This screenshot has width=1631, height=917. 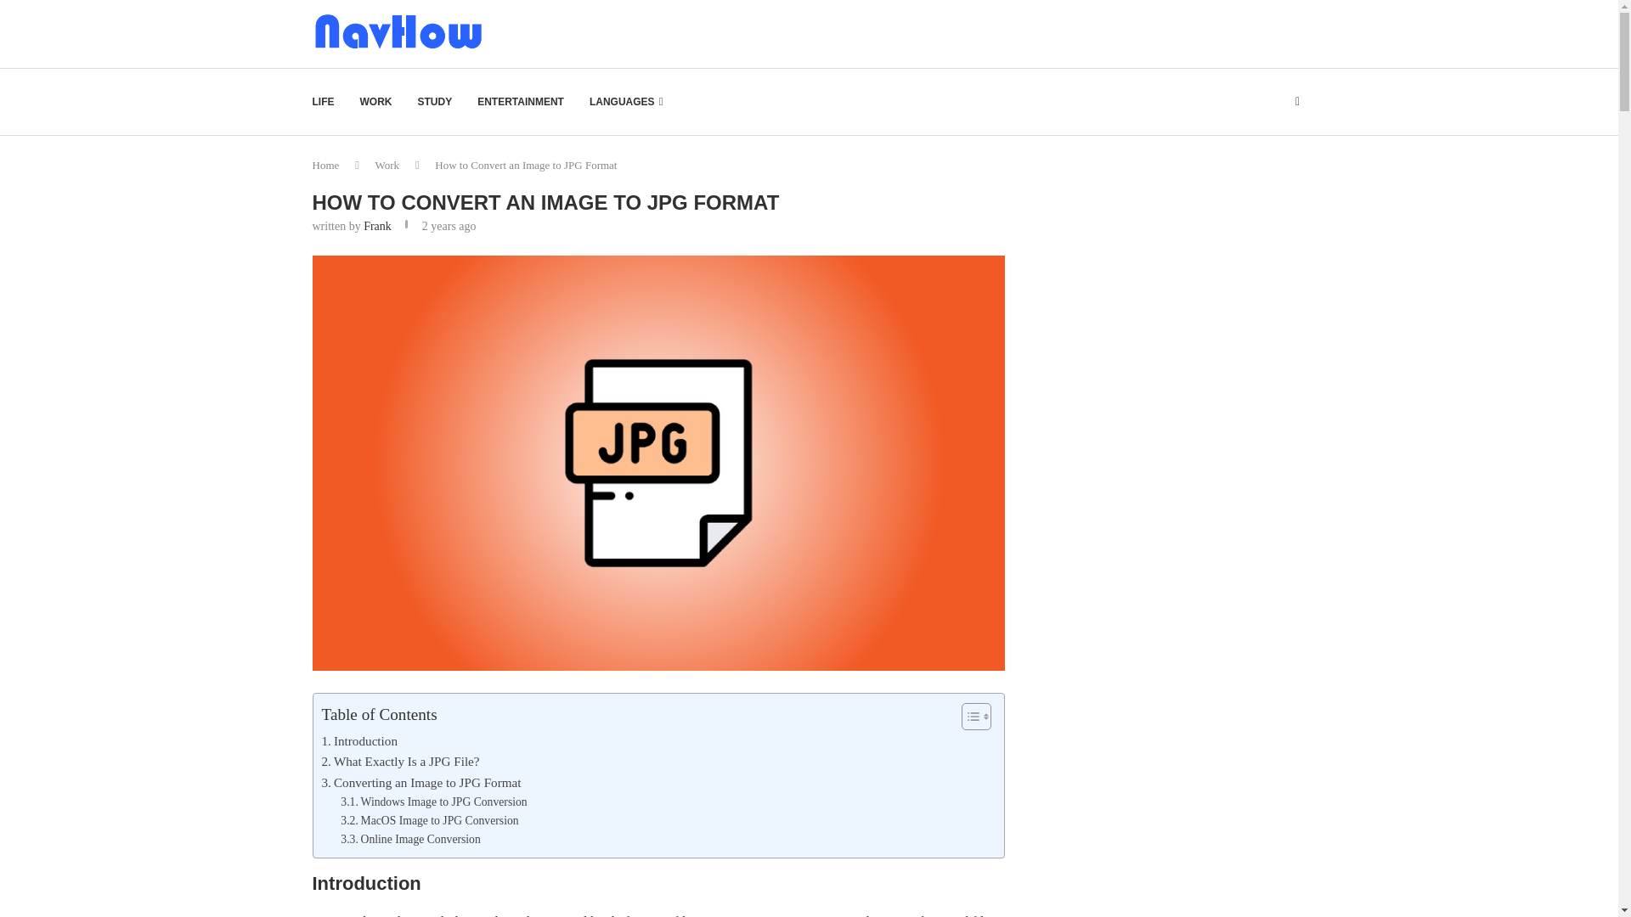 What do you see at coordinates (625, 102) in the screenshot?
I see `LANGUAGES` at bounding box center [625, 102].